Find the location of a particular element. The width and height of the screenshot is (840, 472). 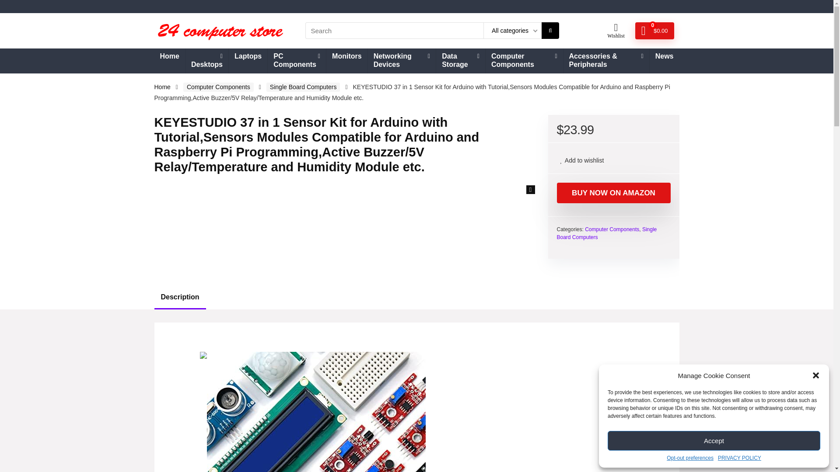

Home is located at coordinates (169, 57).